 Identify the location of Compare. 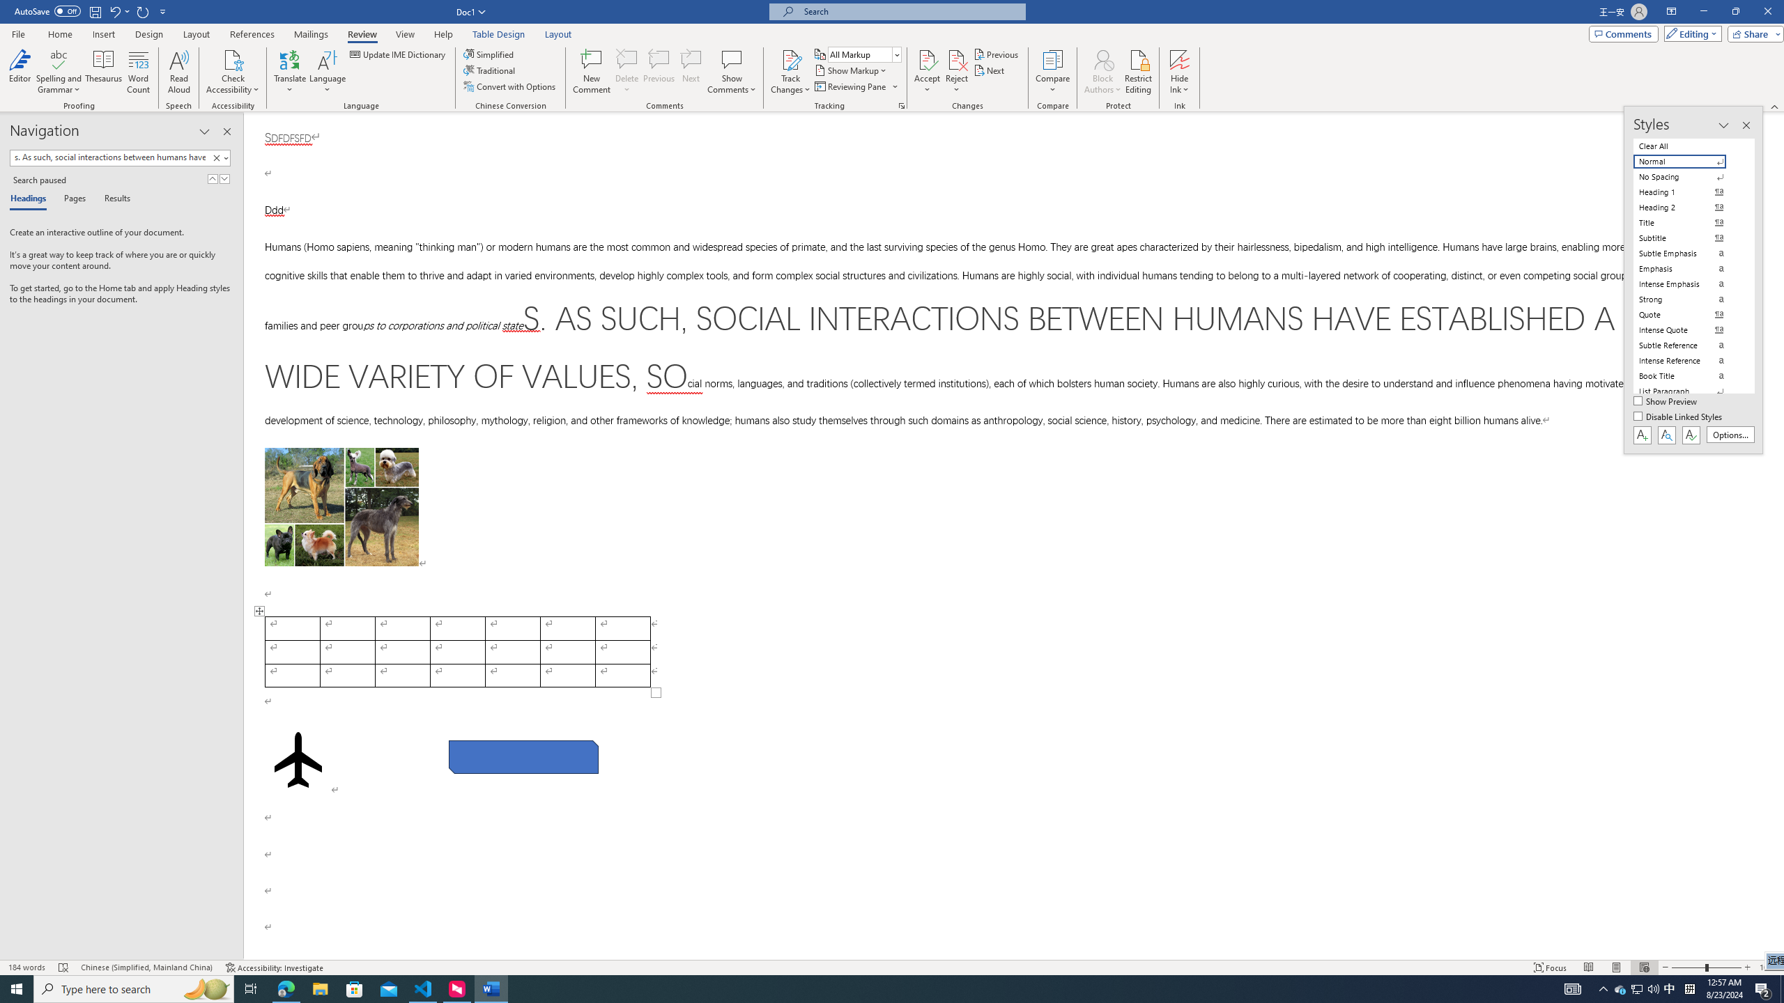
(1053, 72).